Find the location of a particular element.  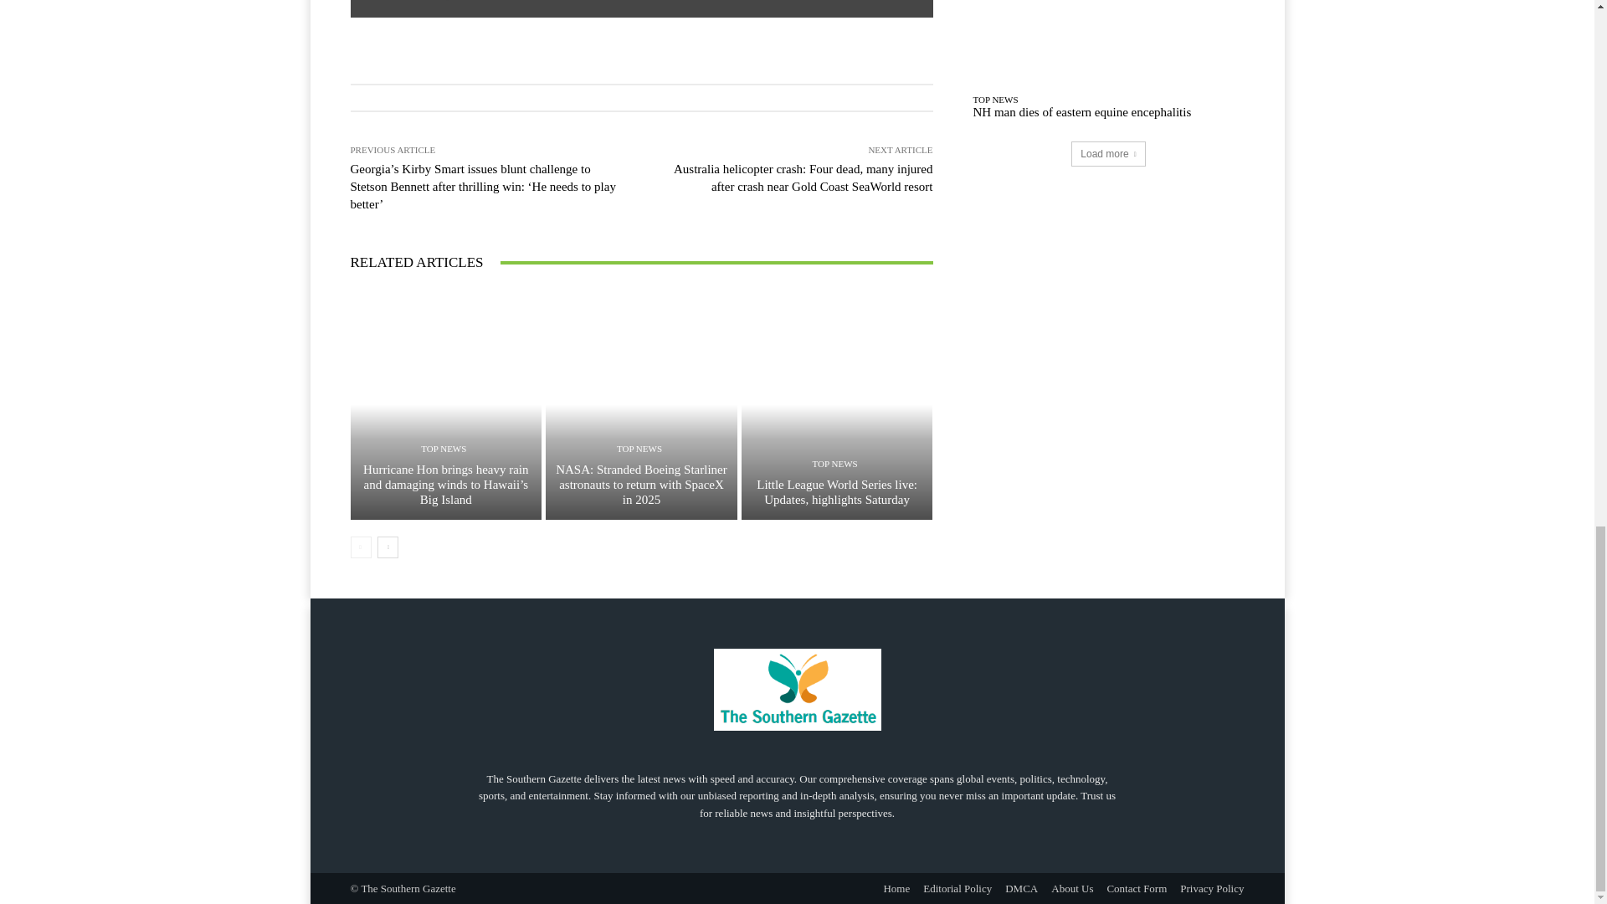

TOP NEWS is located at coordinates (444, 449).